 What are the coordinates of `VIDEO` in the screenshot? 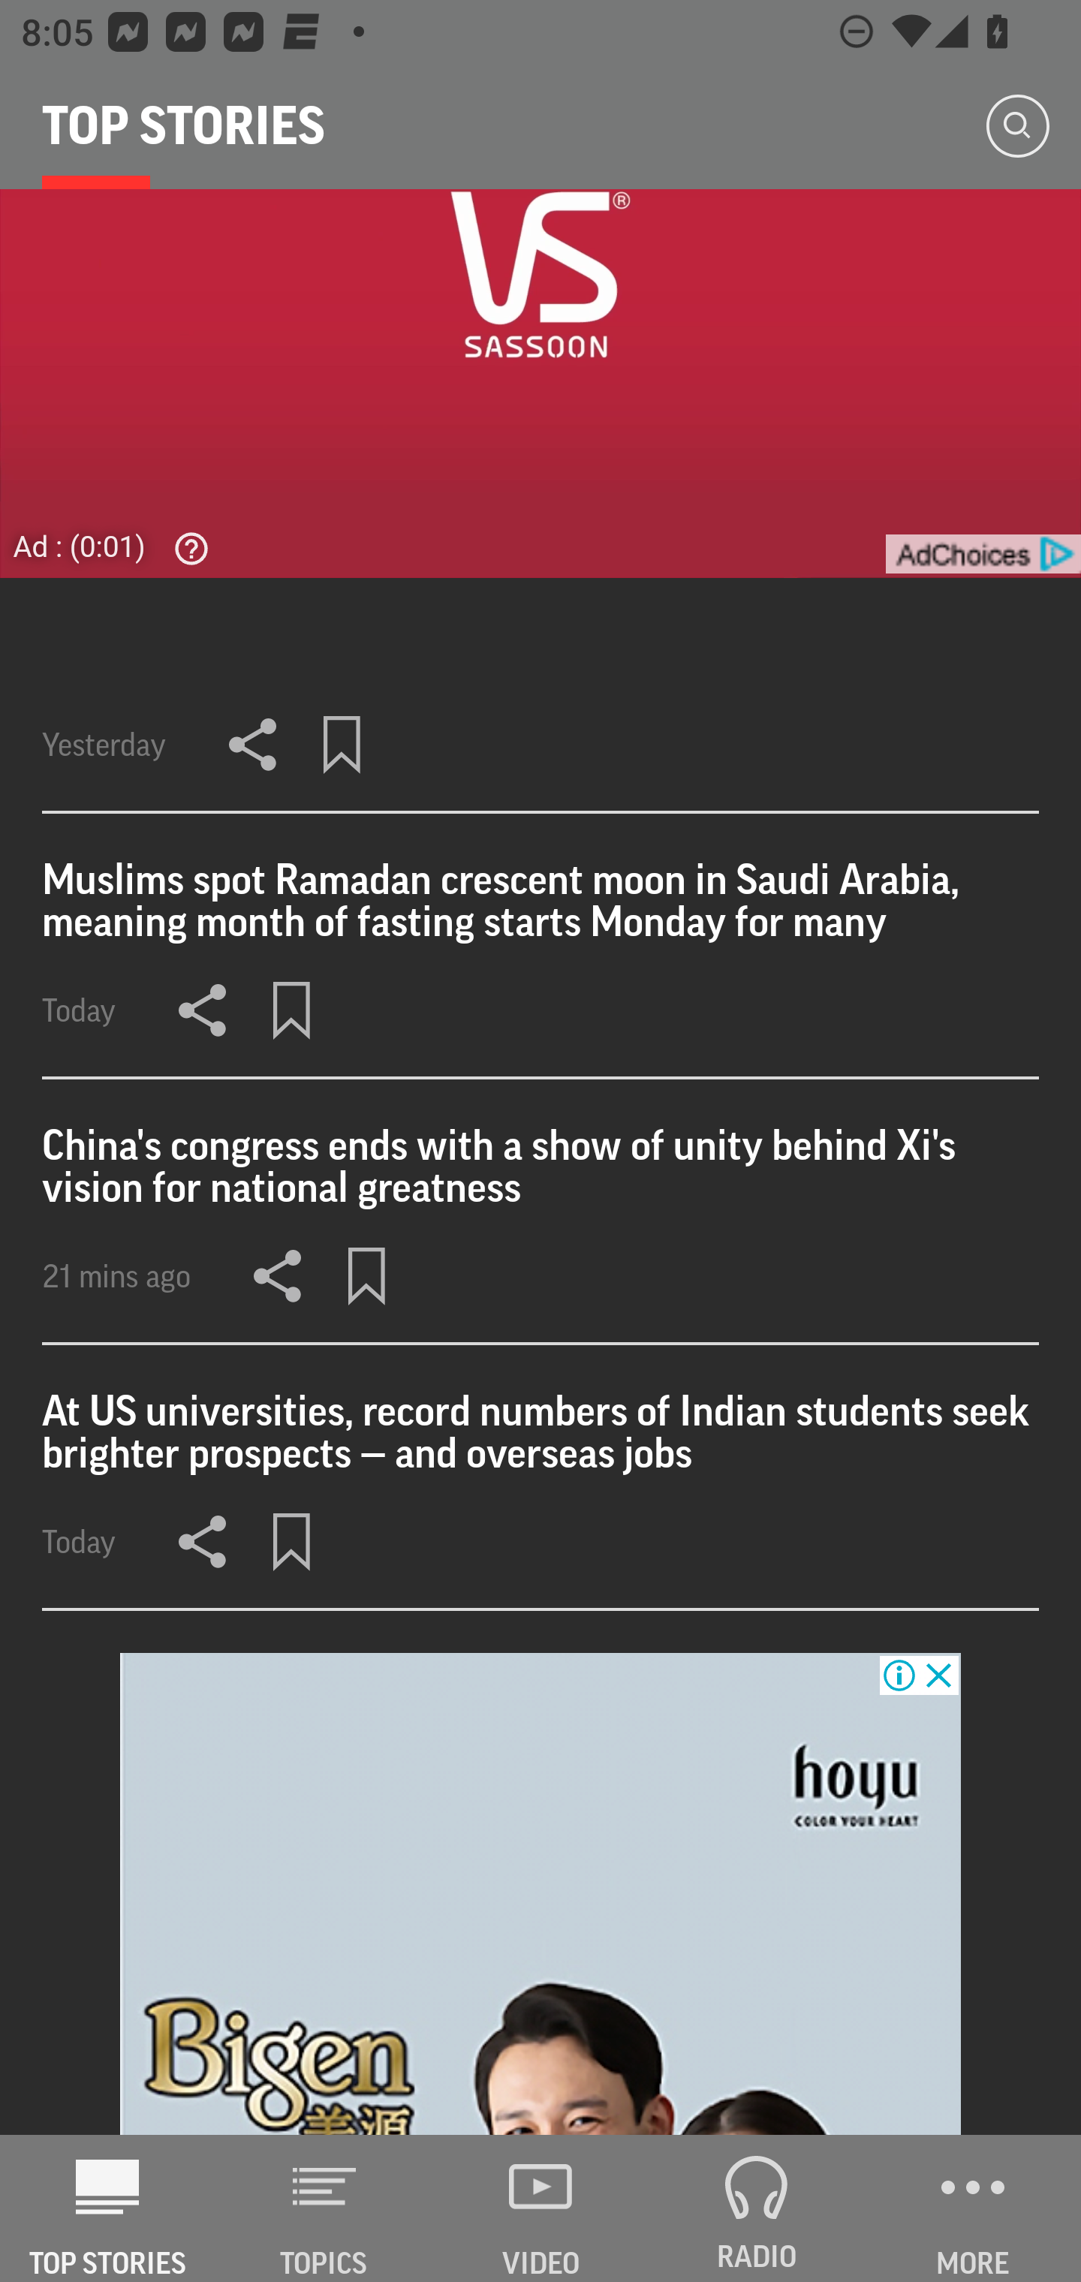 It's located at (540, 2208).